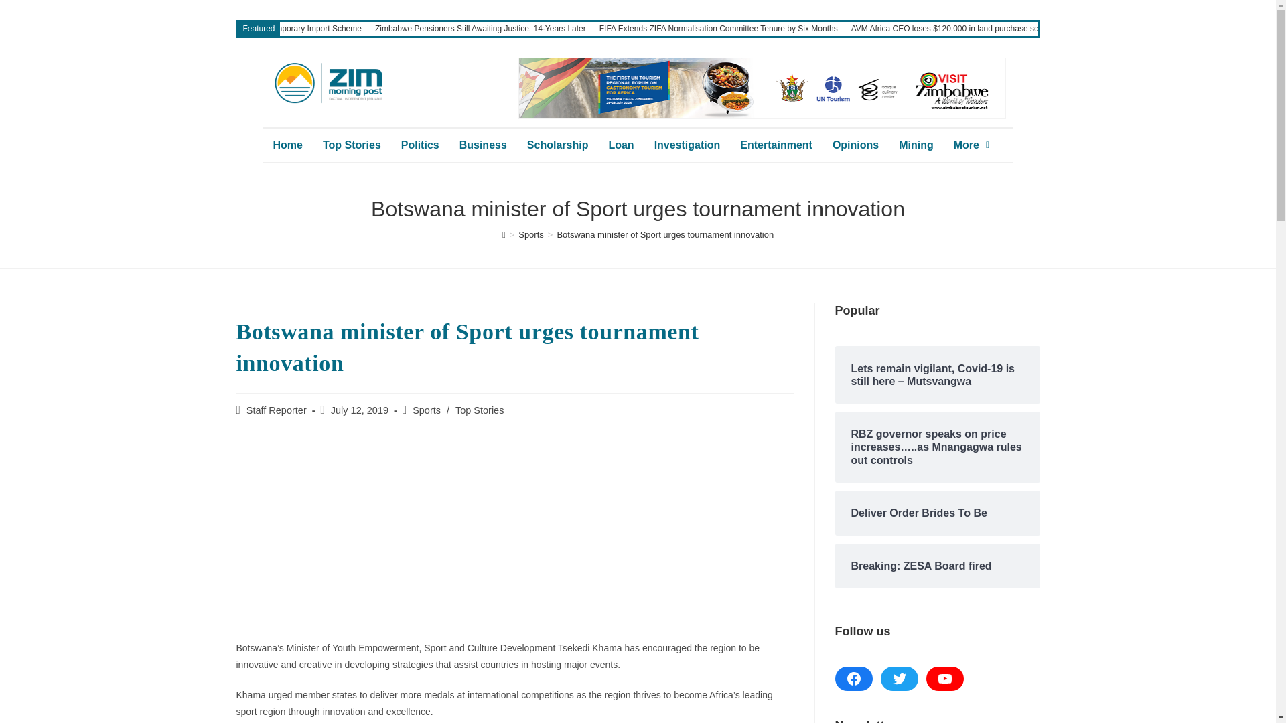 The image size is (1286, 723). What do you see at coordinates (620, 145) in the screenshot?
I see `Loan` at bounding box center [620, 145].